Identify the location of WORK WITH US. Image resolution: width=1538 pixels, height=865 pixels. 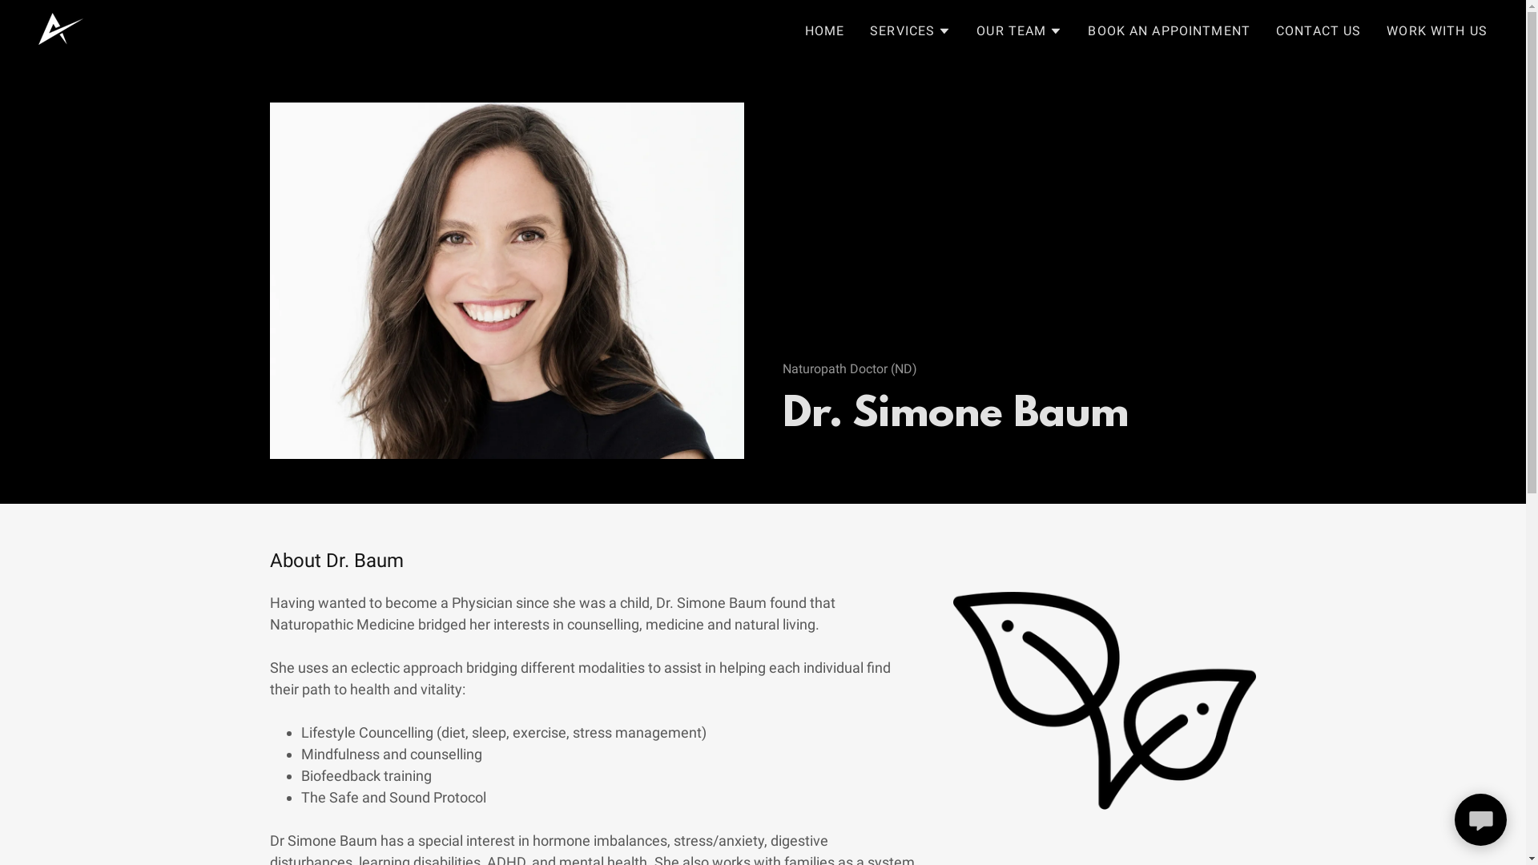
(1437, 30).